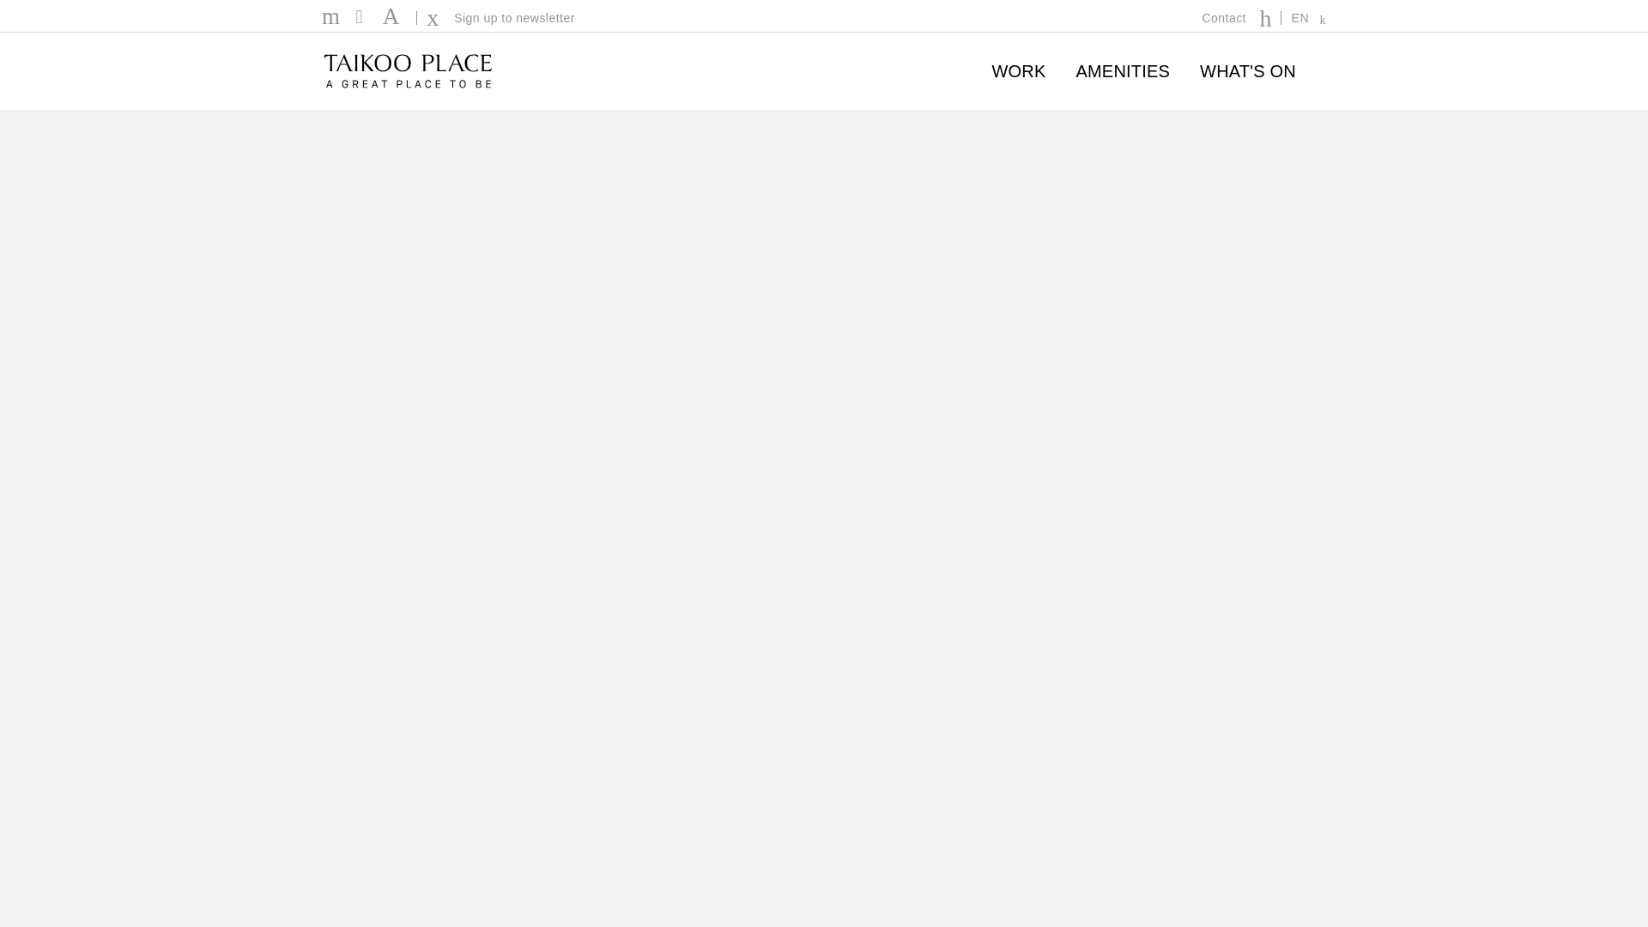 The height and width of the screenshot is (927, 1648). What do you see at coordinates (1241, 15) in the screenshot?
I see `Contact` at bounding box center [1241, 15].